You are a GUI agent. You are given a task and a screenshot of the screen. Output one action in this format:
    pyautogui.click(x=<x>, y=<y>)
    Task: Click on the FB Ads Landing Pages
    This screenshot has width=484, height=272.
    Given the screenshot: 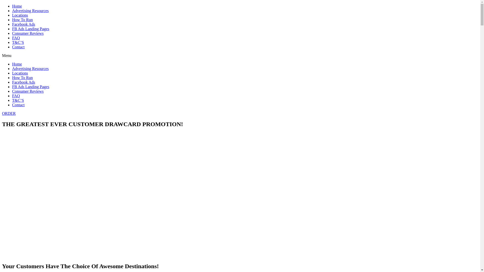 What is the action you would take?
    pyautogui.click(x=31, y=29)
    